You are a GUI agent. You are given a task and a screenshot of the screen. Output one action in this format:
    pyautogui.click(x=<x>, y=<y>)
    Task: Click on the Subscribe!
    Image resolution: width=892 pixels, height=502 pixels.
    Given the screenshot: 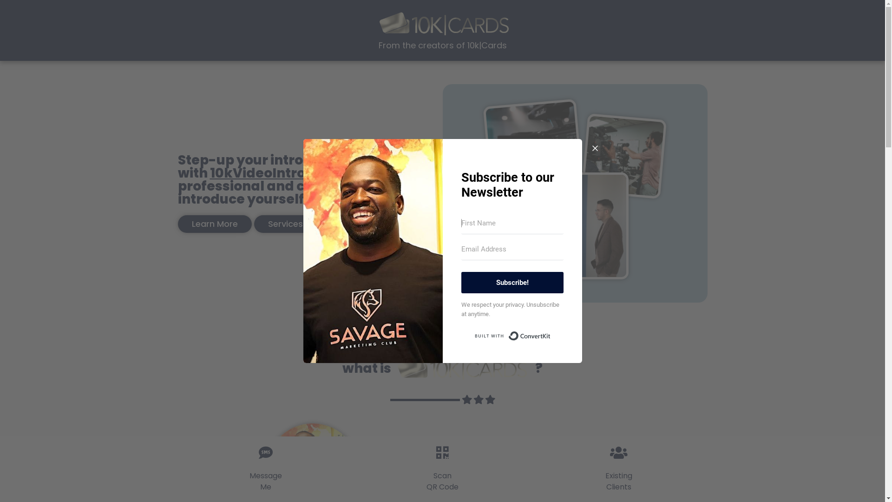 What is the action you would take?
    pyautogui.click(x=512, y=283)
    